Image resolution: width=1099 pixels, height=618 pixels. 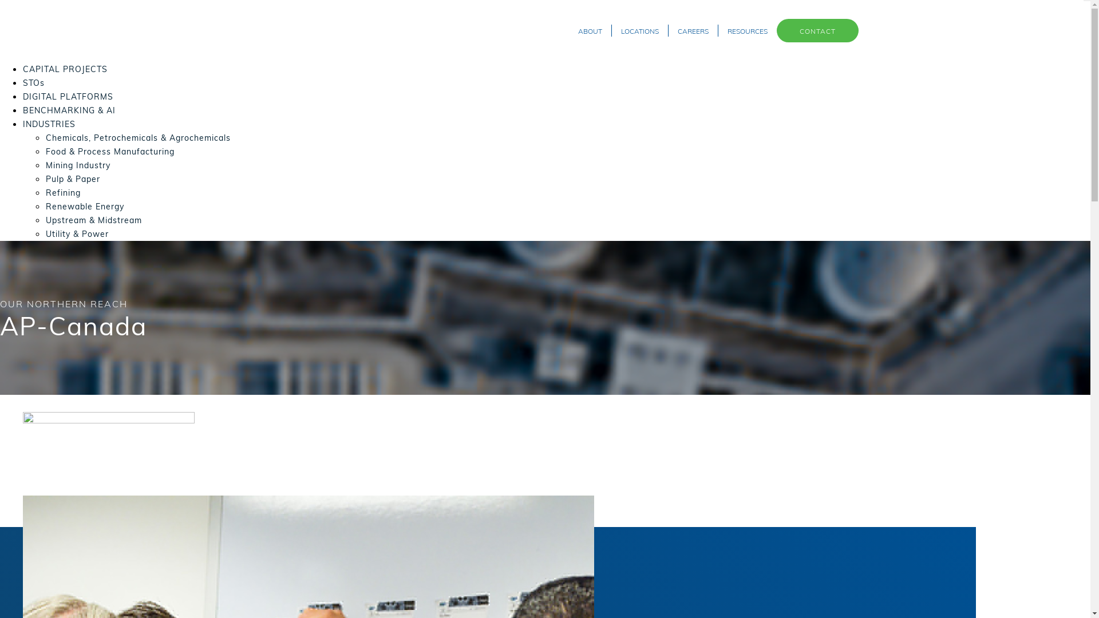 What do you see at coordinates (63, 192) in the screenshot?
I see `Refining` at bounding box center [63, 192].